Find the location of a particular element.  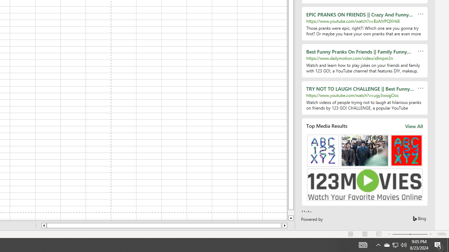

Column right is located at coordinates (285, 225).